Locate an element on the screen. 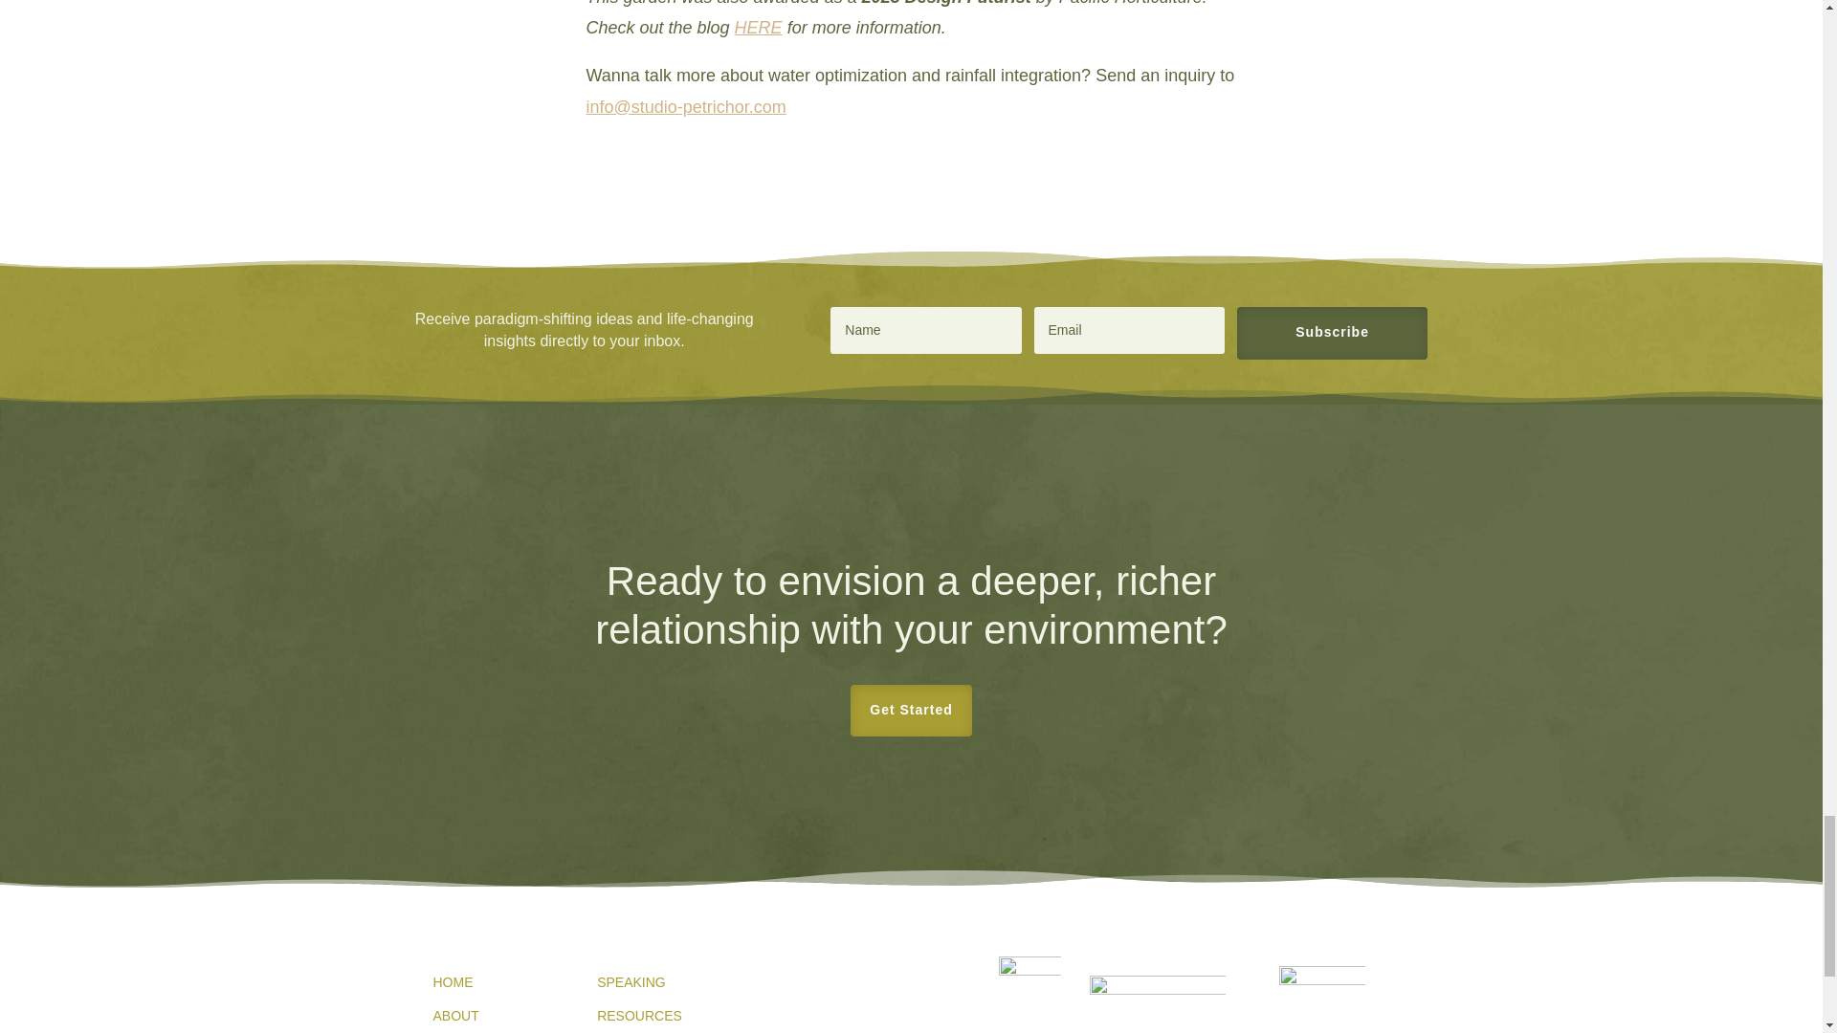 Image resolution: width=1837 pixels, height=1033 pixels. ABOUT is located at coordinates (454, 1016).